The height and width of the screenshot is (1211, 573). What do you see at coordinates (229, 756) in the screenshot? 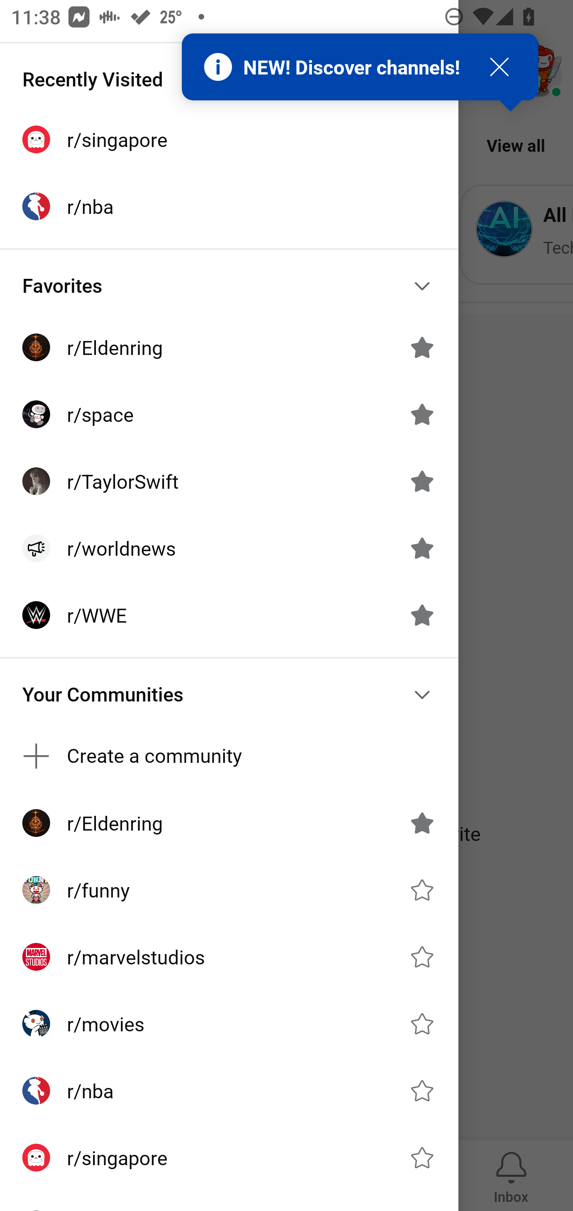
I see `Create a community` at bounding box center [229, 756].